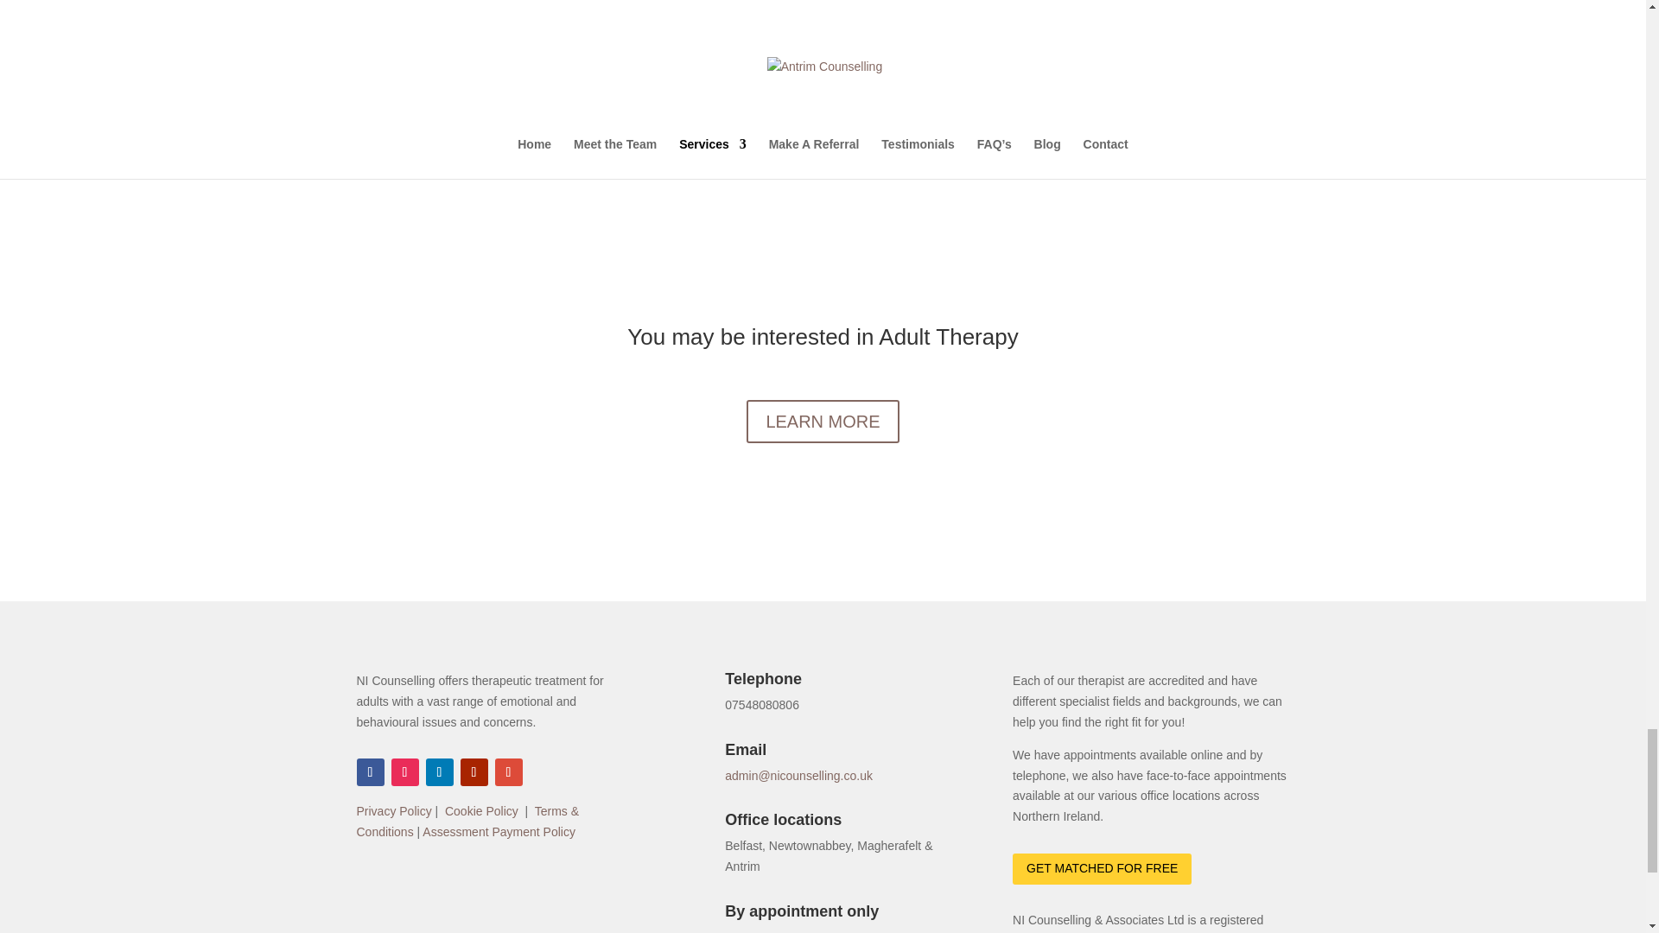 This screenshot has height=933, width=1659. I want to click on Follow on Youtube, so click(474, 772).